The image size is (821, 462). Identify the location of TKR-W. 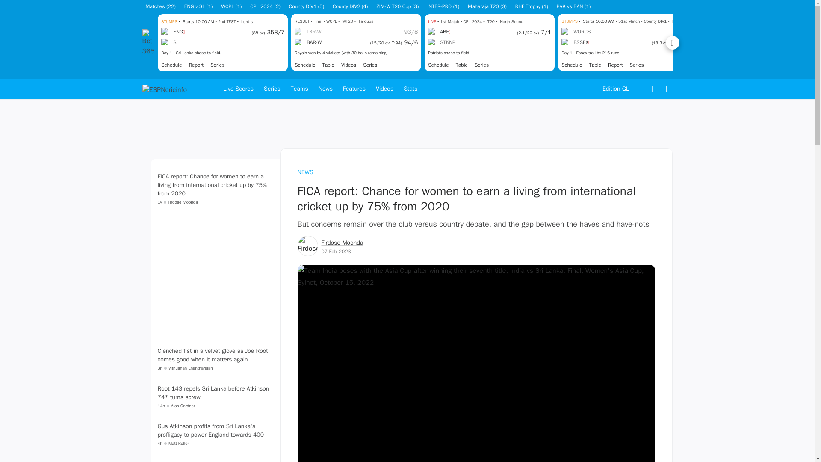
(308, 32).